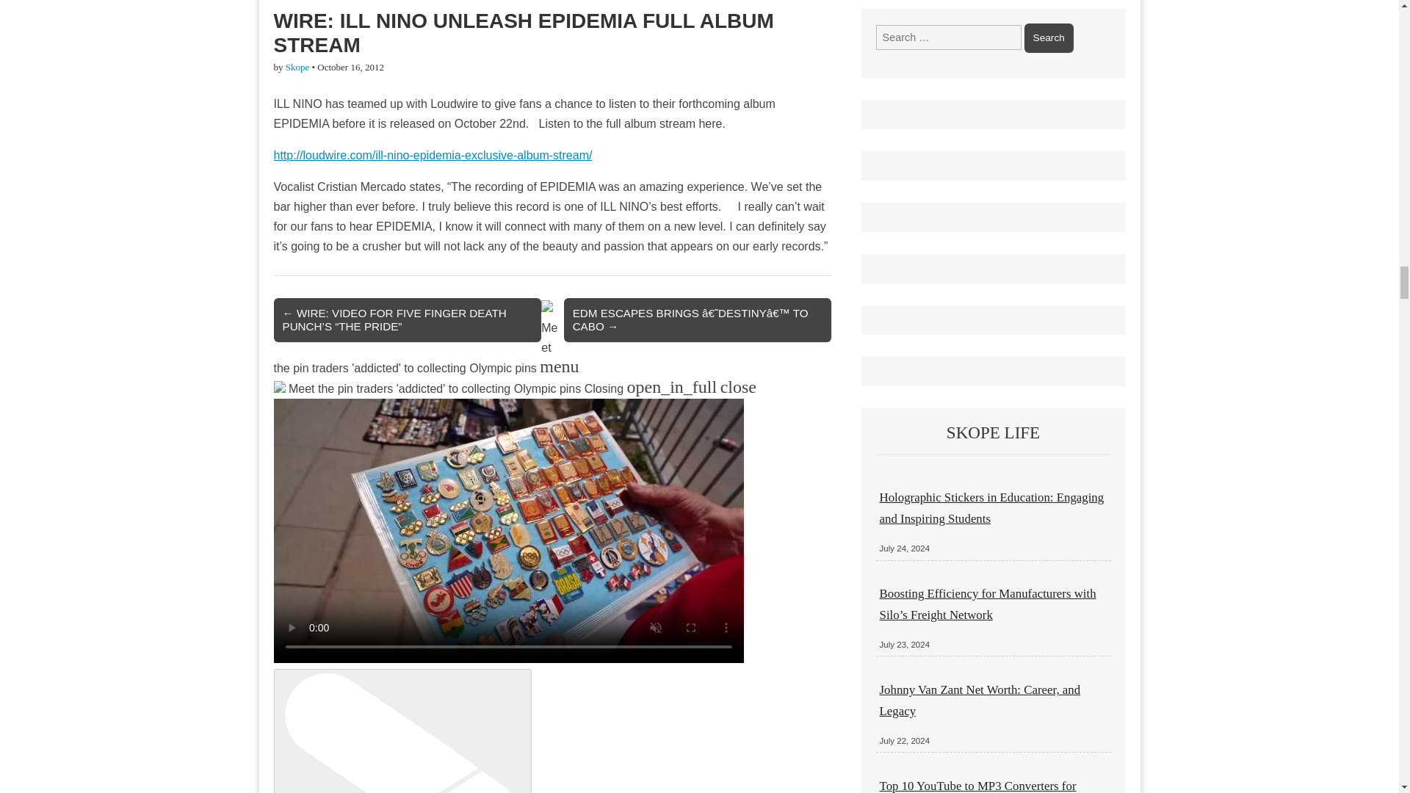 Image resolution: width=1410 pixels, height=793 pixels. I want to click on Search, so click(1049, 38).